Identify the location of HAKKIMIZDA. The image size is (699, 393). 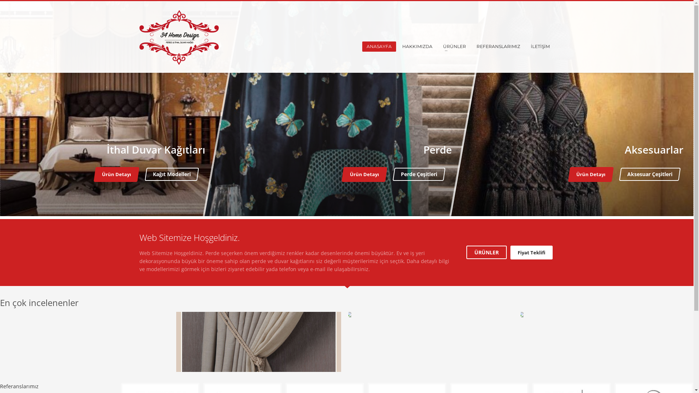
(417, 47).